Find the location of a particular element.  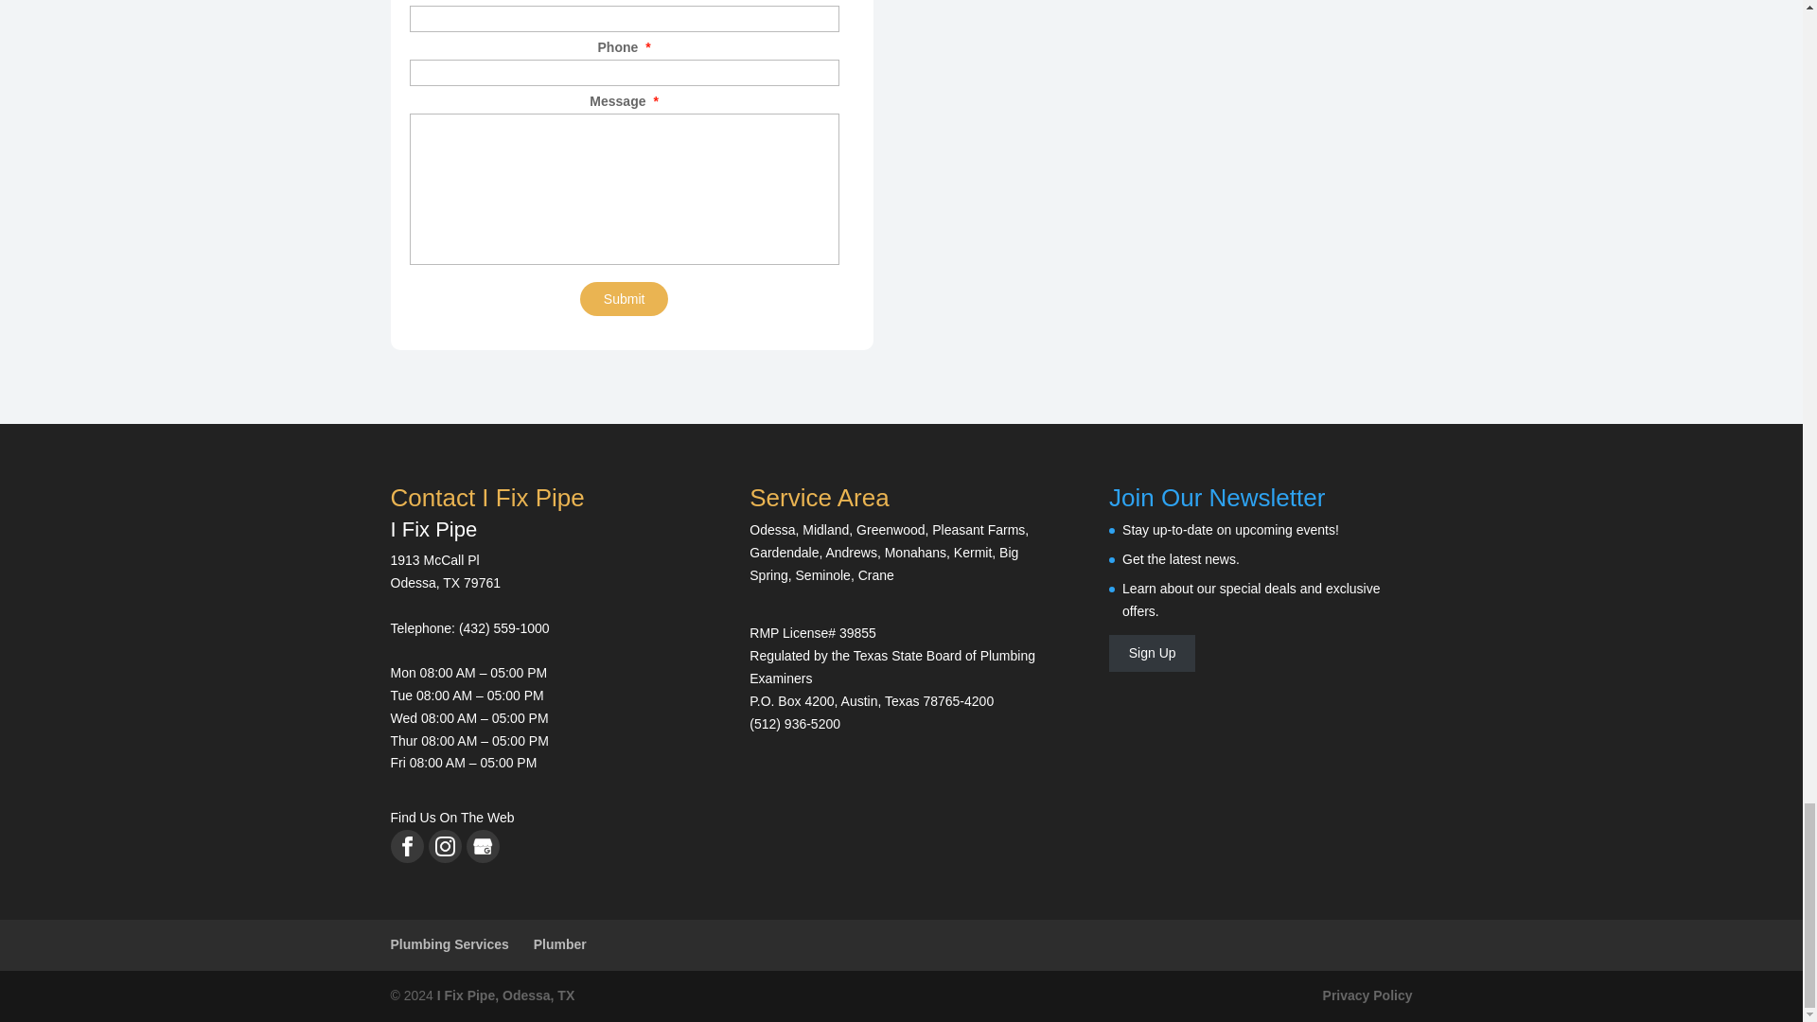

Submit is located at coordinates (624, 299).